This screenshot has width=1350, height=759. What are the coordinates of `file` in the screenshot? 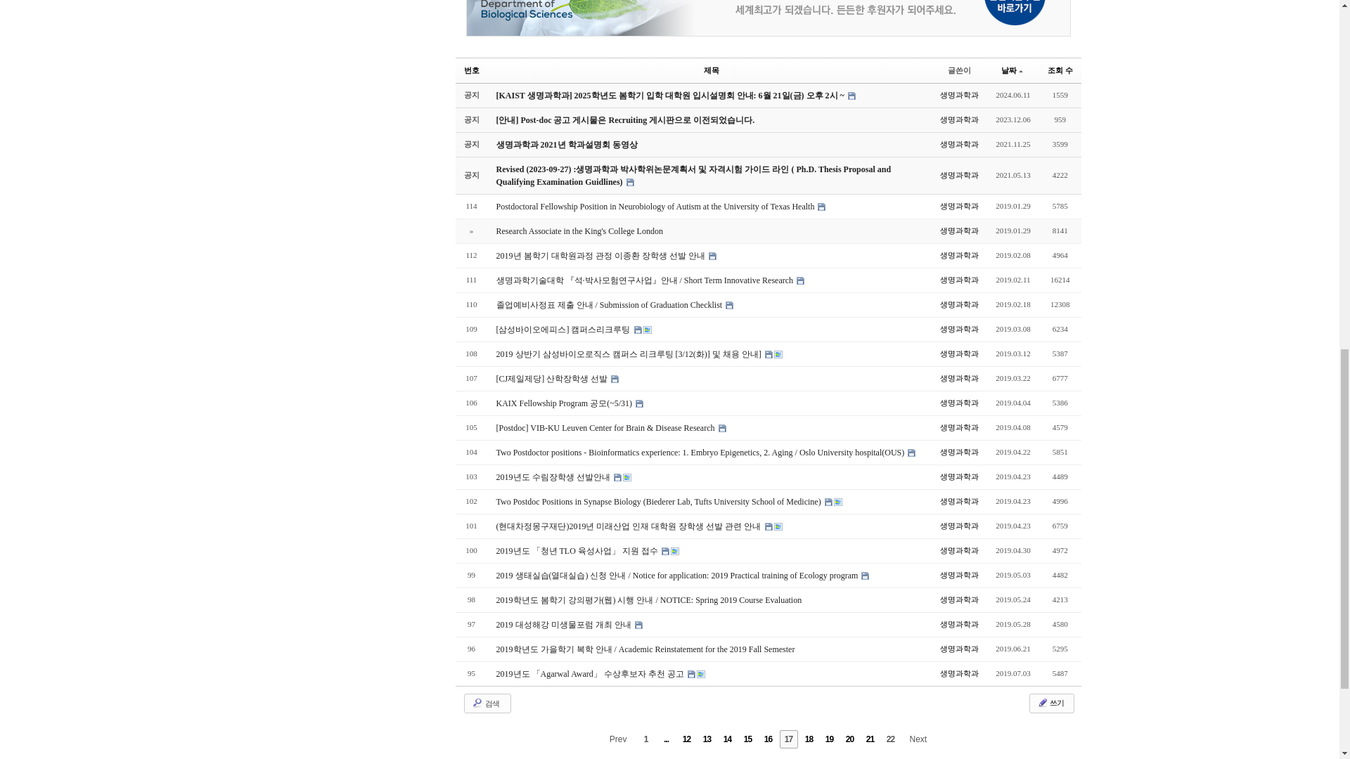 It's located at (638, 330).